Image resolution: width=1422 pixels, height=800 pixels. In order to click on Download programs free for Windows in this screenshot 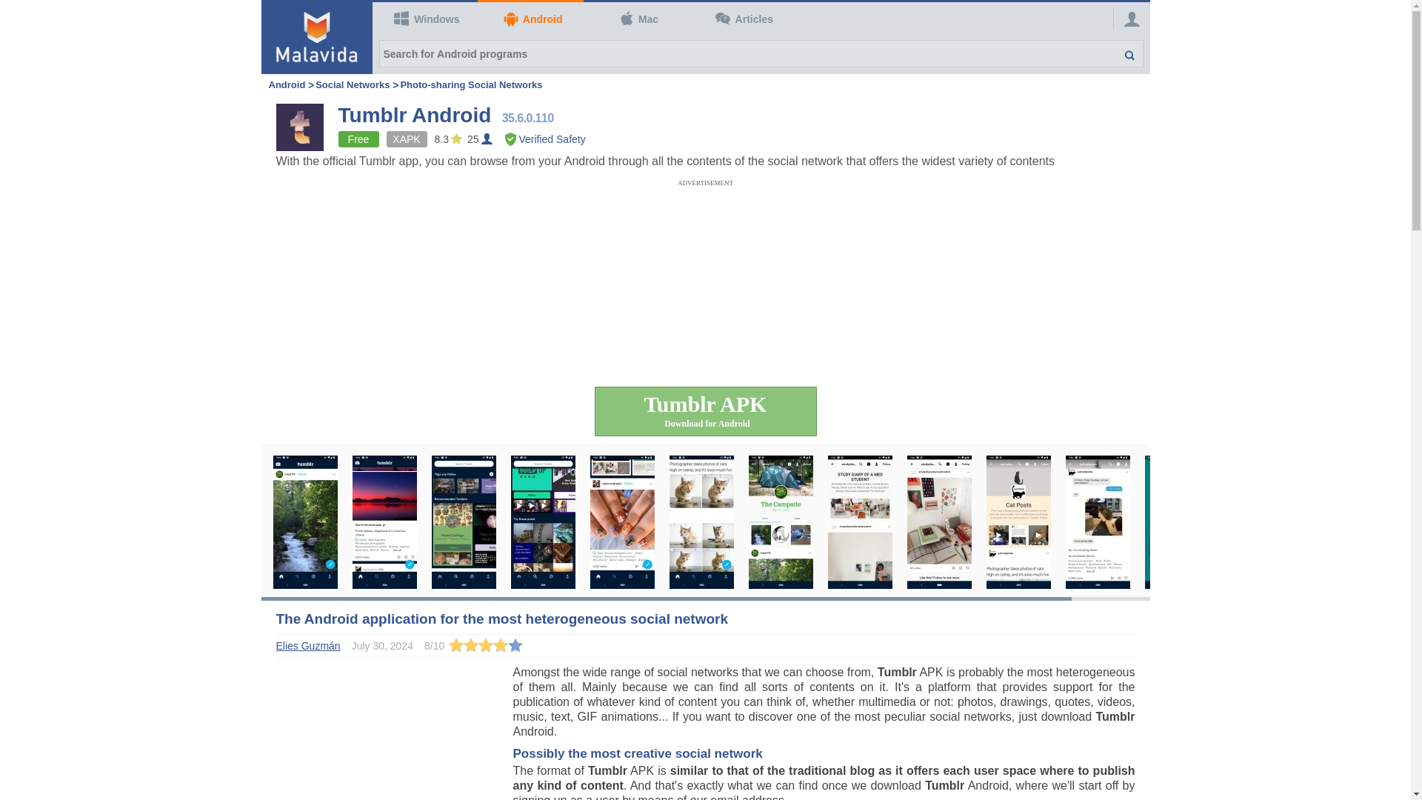, I will do `click(424, 19)`.